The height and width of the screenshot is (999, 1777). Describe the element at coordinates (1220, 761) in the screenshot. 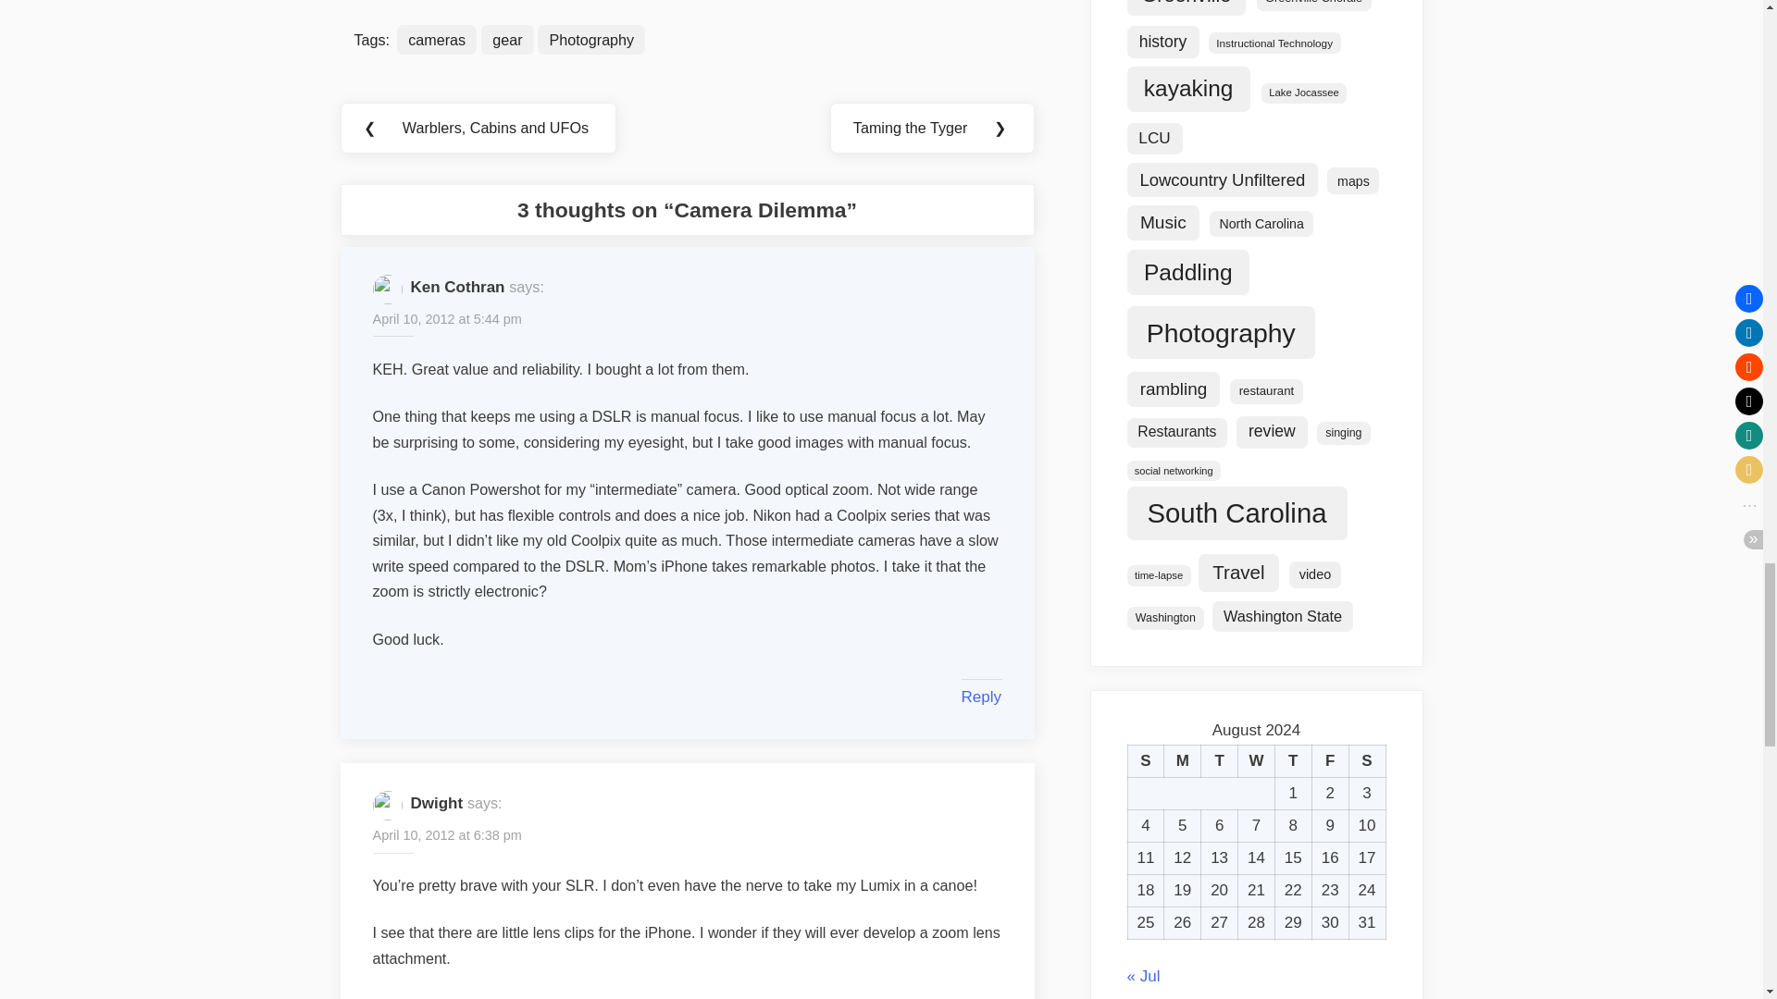

I see `Tuesday` at that location.